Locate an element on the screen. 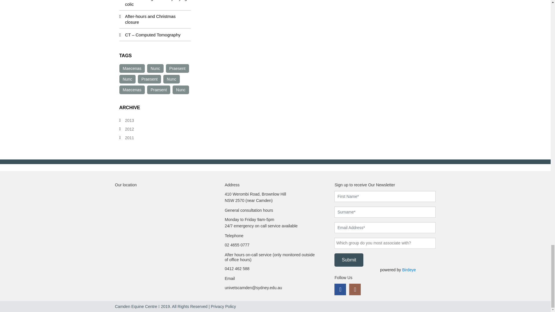 The width and height of the screenshot is (555, 312). Understanding and demystifying colic is located at coordinates (156, 3).